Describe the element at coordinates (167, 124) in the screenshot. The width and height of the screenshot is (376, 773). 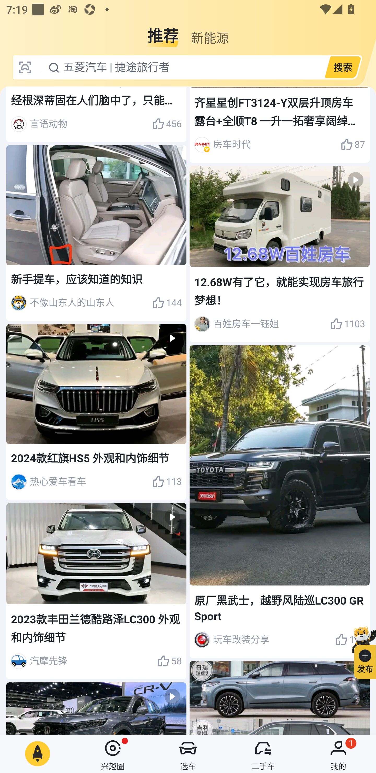
I see `456` at that location.